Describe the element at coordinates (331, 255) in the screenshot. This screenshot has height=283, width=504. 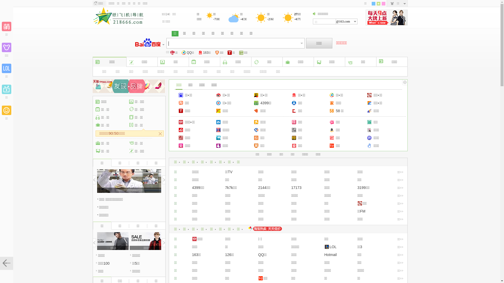
I see `Hotmail` at that location.